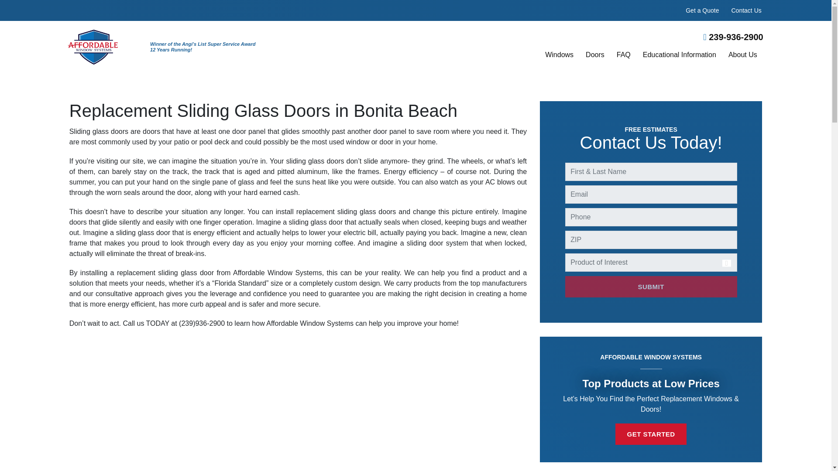 The image size is (838, 471). Describe the element at coordinates (702, 10) in the screenshot. I see `Get a Quote` at that location.